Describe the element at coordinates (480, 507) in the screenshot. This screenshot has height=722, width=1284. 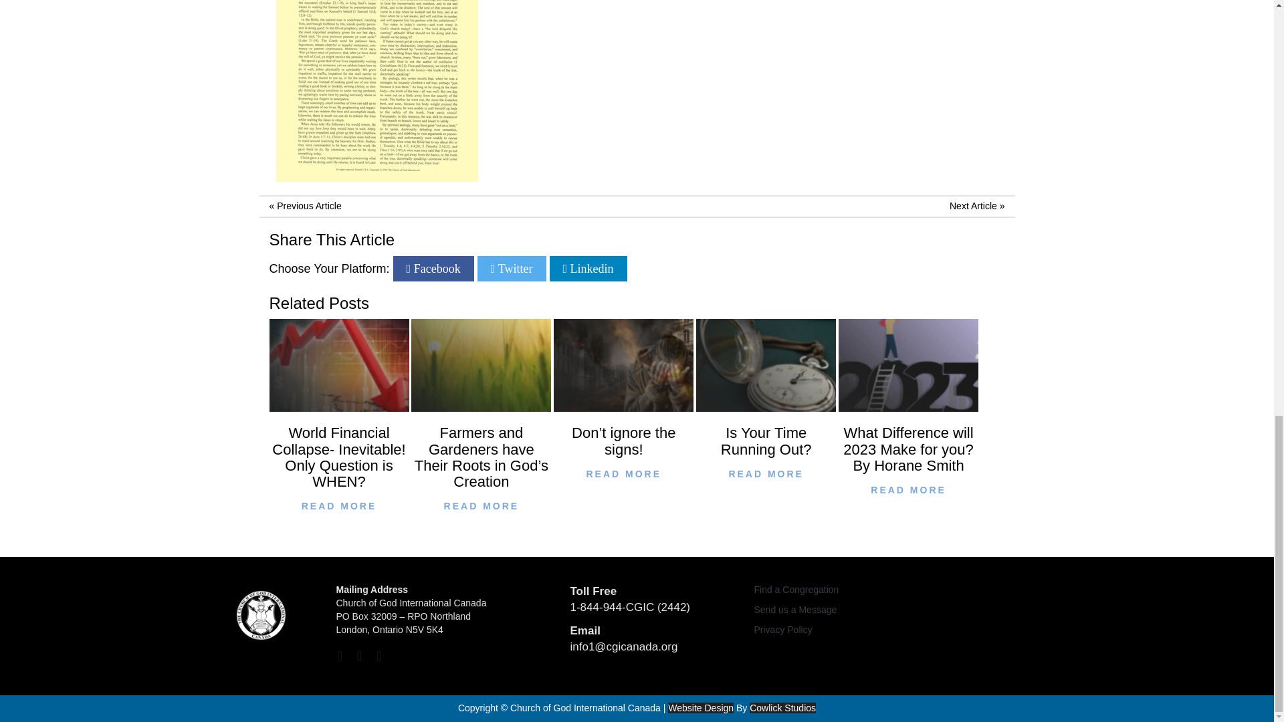
I see `READ MORE` at that location.